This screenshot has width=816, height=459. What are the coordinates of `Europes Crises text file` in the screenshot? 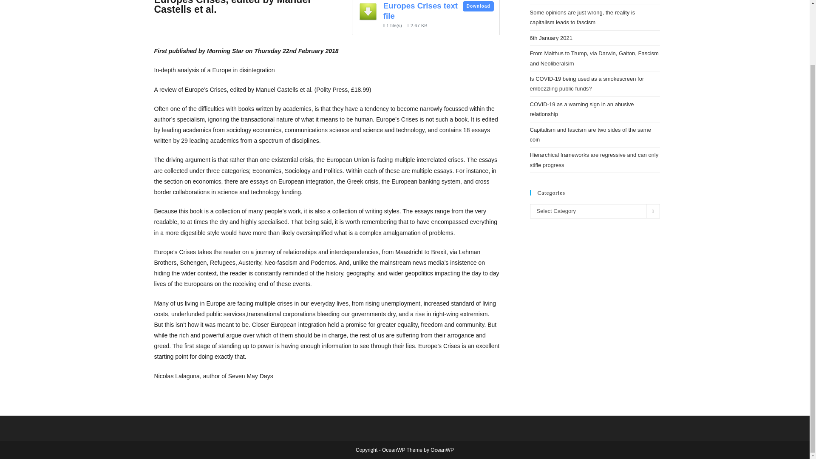 It's located at (421, 11).